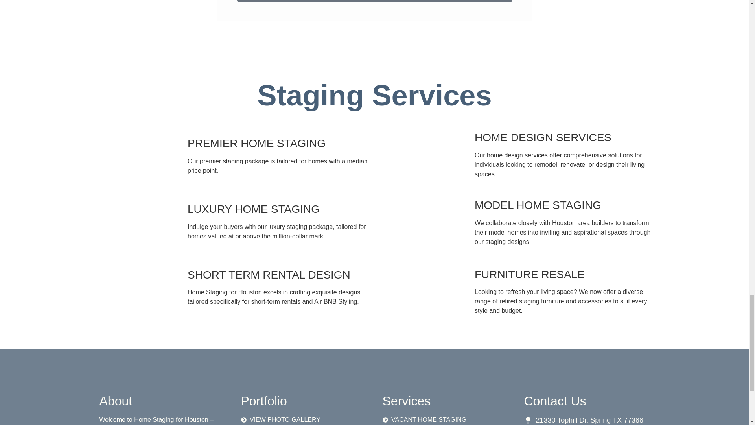  I want to click on Portfolio 5, so click(140, 284).